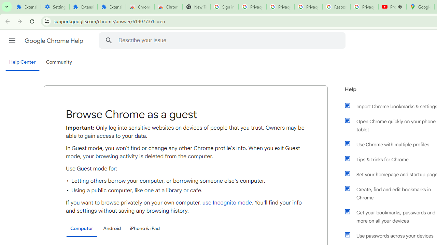 Image resolution: width=437 pixels, height=245 pixels. Describe the element at coordinates (145, 228) in the screenshot. I see `iPhone & iPad` at that location.